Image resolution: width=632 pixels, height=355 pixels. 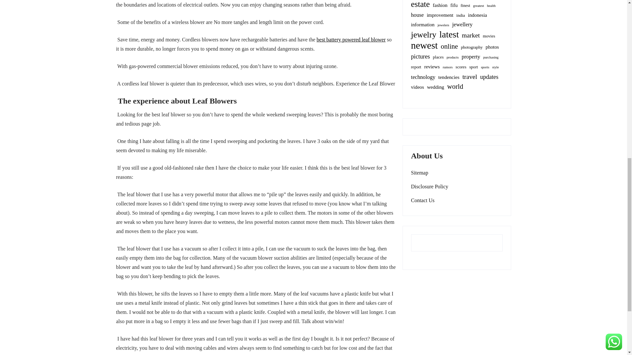 I want to click on fifu, so click(x=454, y=5).